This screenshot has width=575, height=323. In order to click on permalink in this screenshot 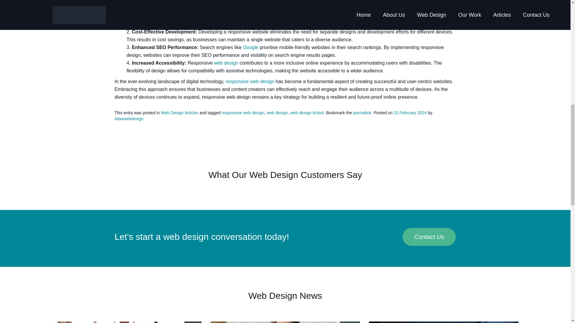, I will do `click(362, 112)`.